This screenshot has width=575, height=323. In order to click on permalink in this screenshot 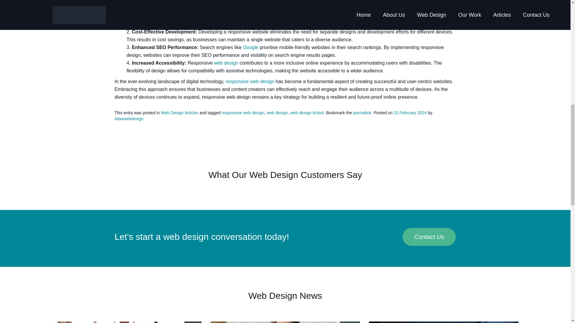, I will do `click(362, 112)`.